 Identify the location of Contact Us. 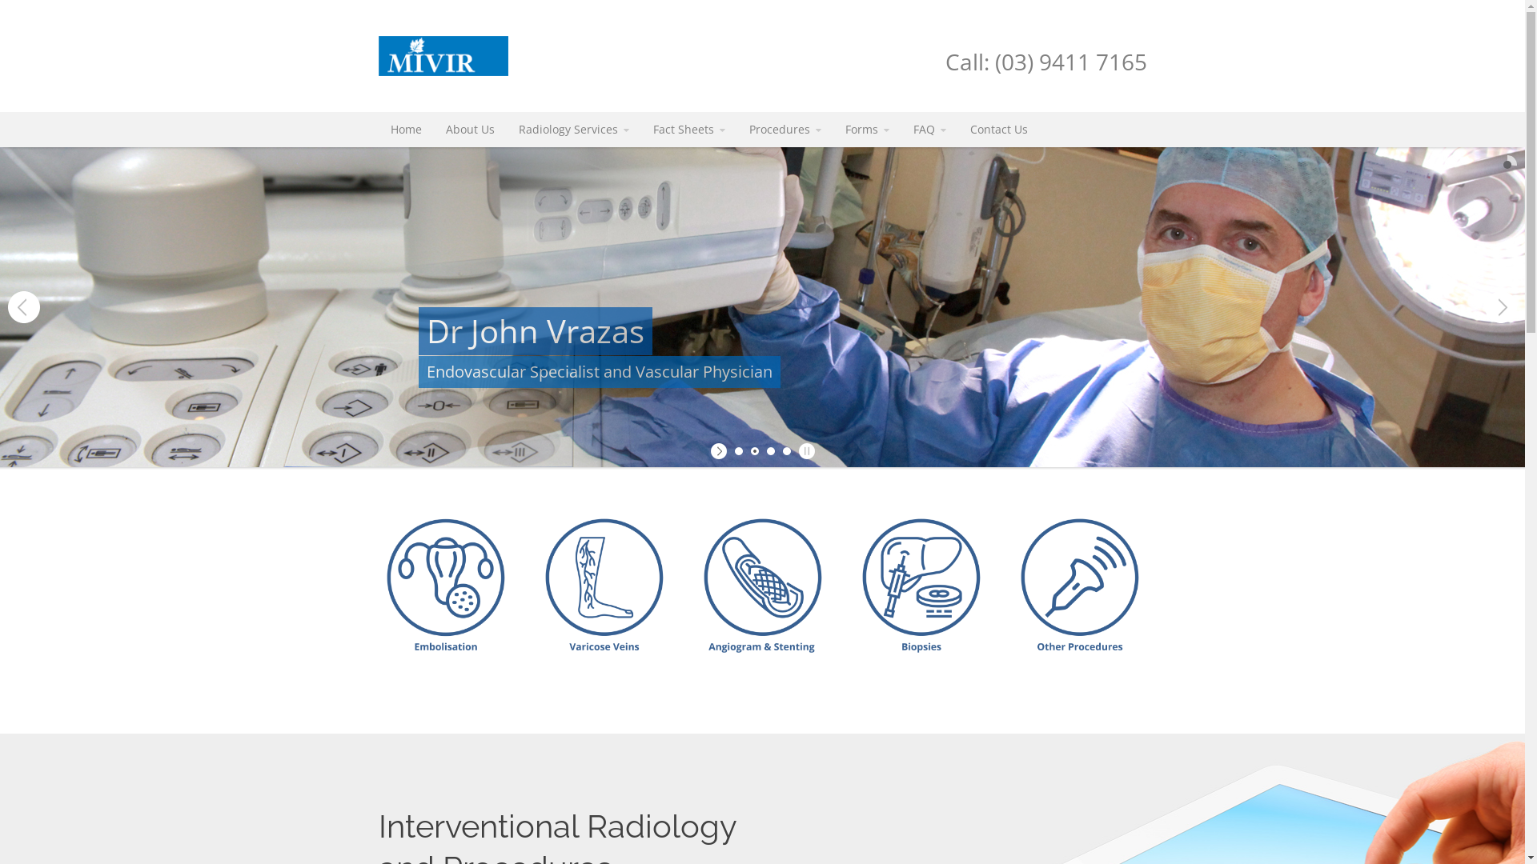
(998, 130).